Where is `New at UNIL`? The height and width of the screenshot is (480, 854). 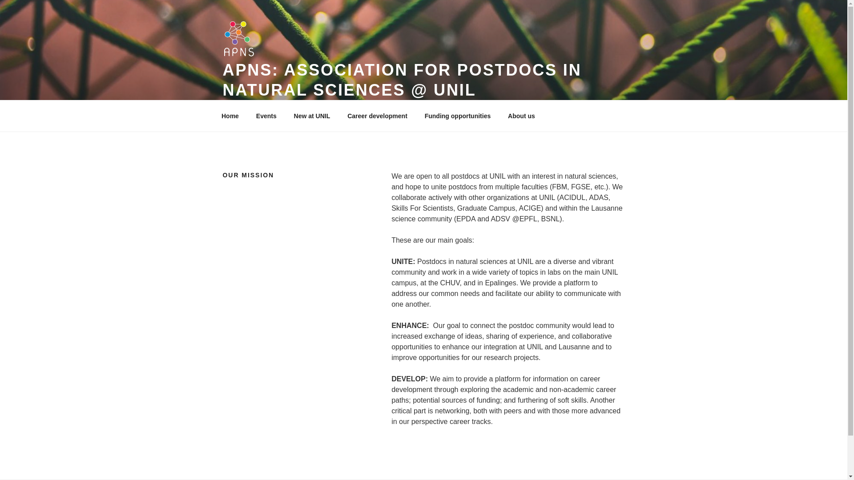
New at UNIL is located at coordinates (312, 116).